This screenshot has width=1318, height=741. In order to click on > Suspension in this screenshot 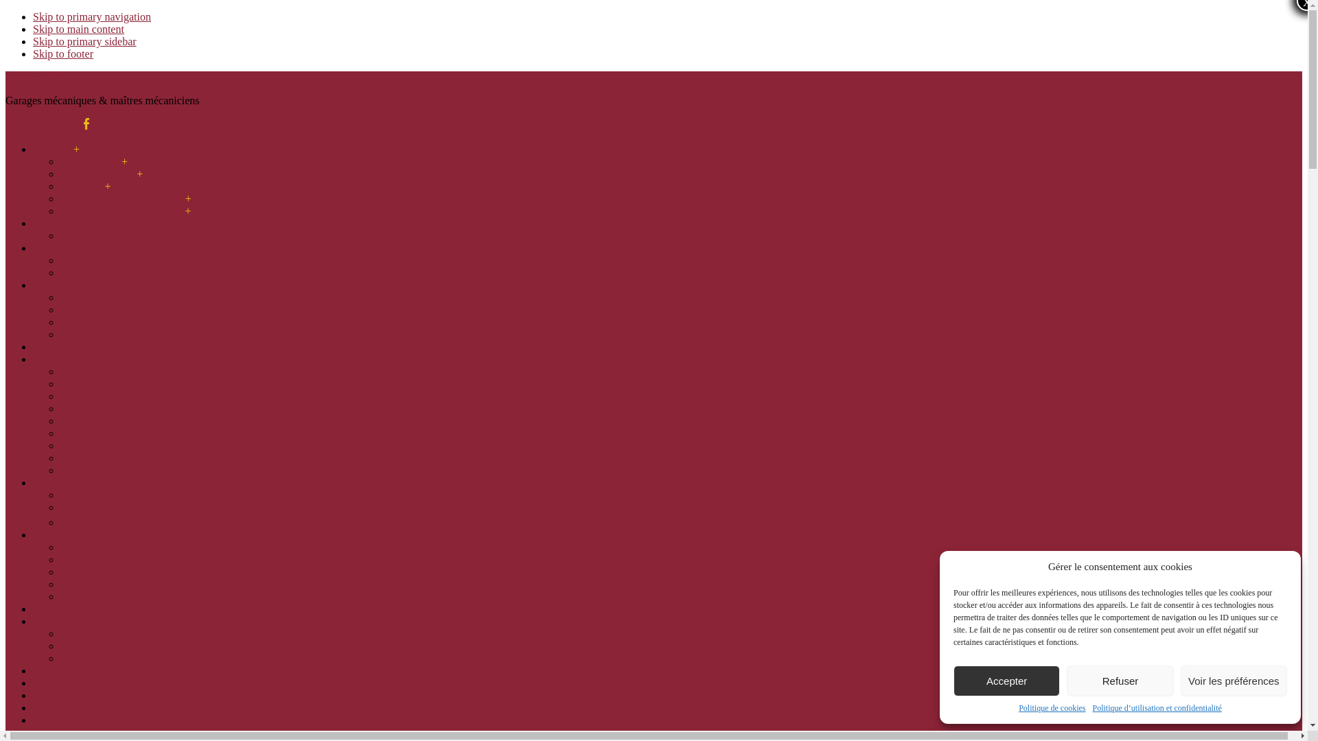, I will do `click(90, 397)`.